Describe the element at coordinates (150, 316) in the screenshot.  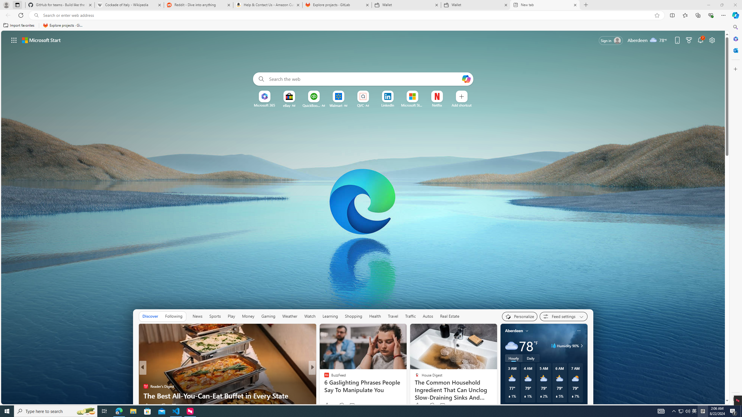
I see `Discover` at that location.